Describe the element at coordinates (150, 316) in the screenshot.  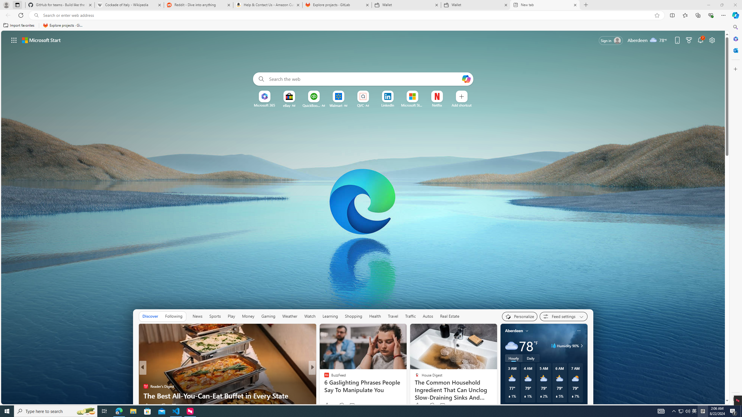
I see `Discover` at that location.